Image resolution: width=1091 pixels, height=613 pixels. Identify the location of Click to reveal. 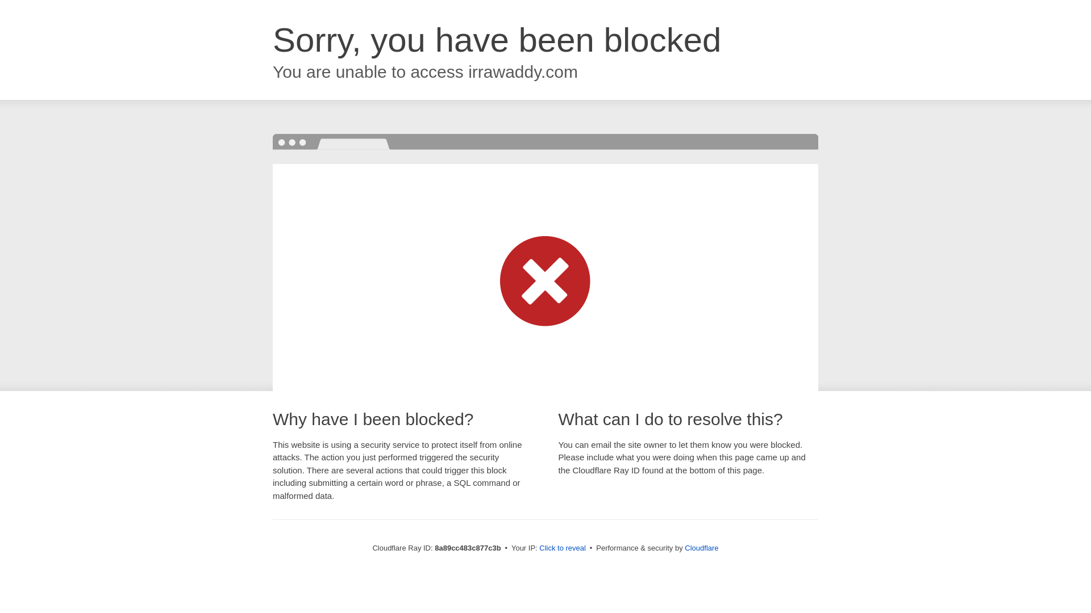
(563, 548).